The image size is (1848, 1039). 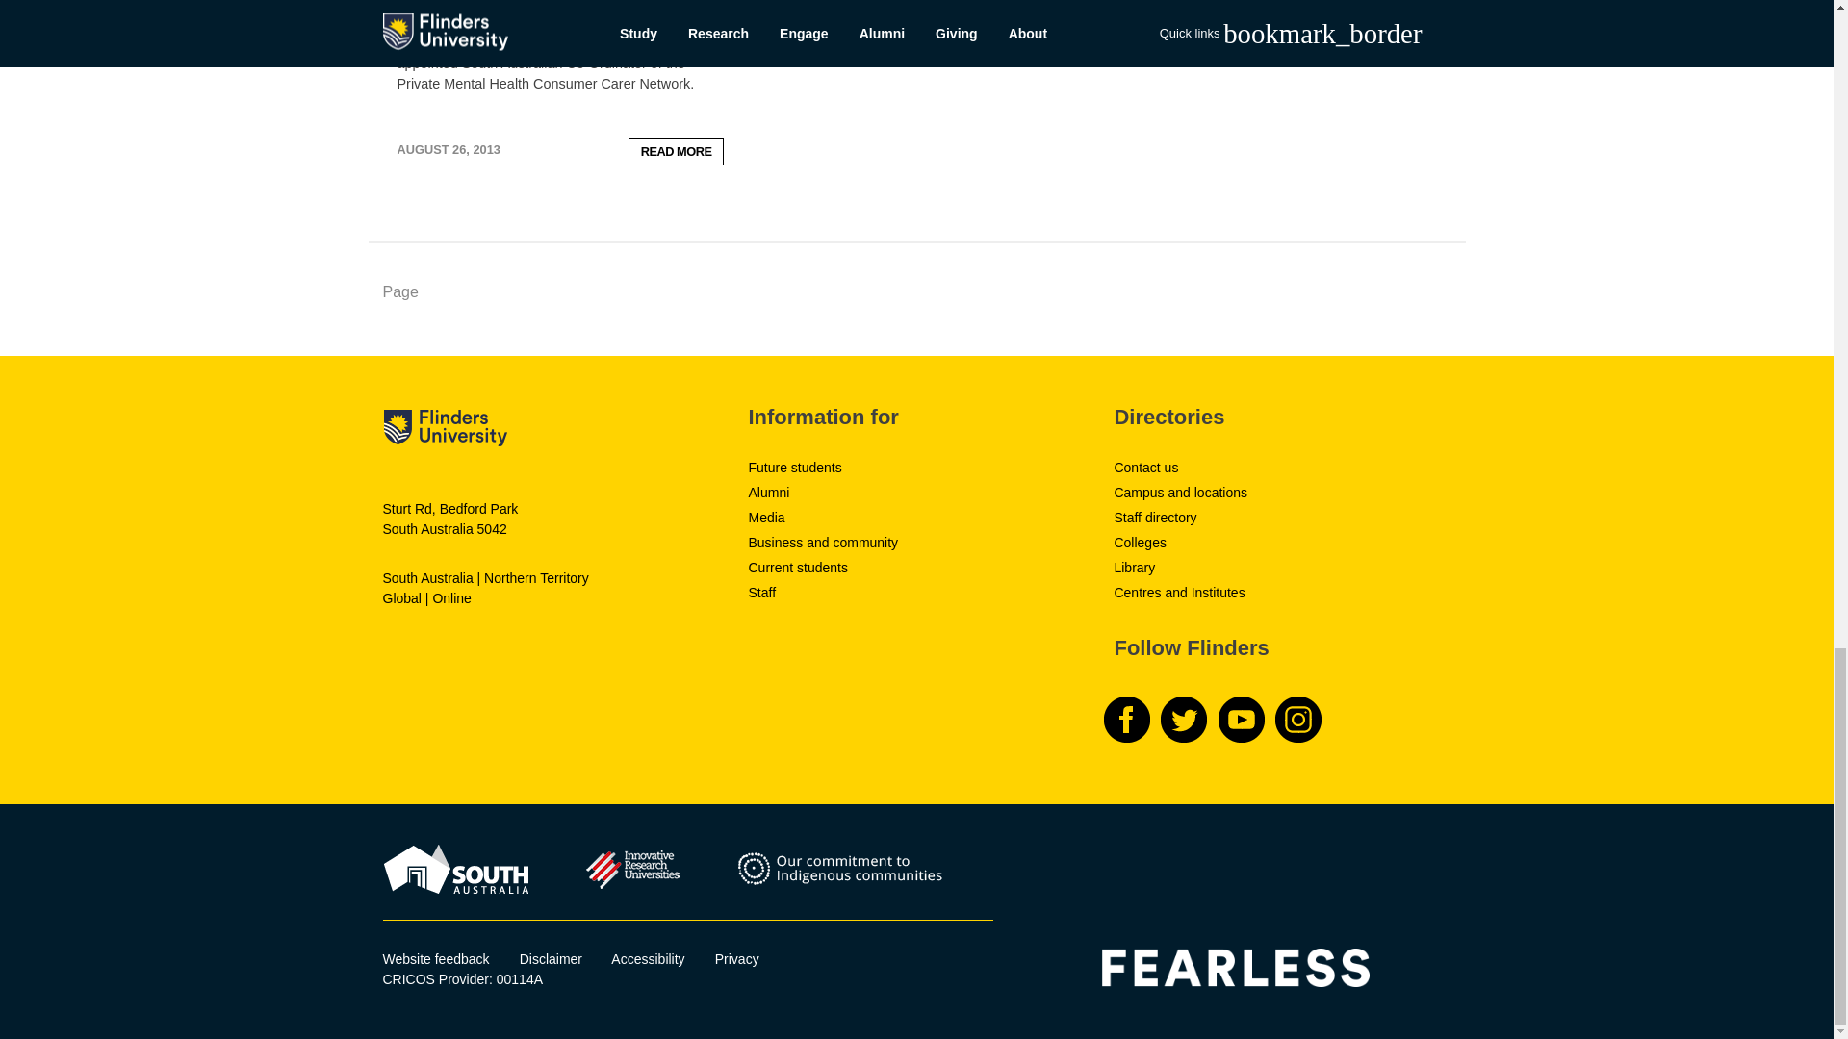 I want to click on Current students, so click(x=798, y=568).